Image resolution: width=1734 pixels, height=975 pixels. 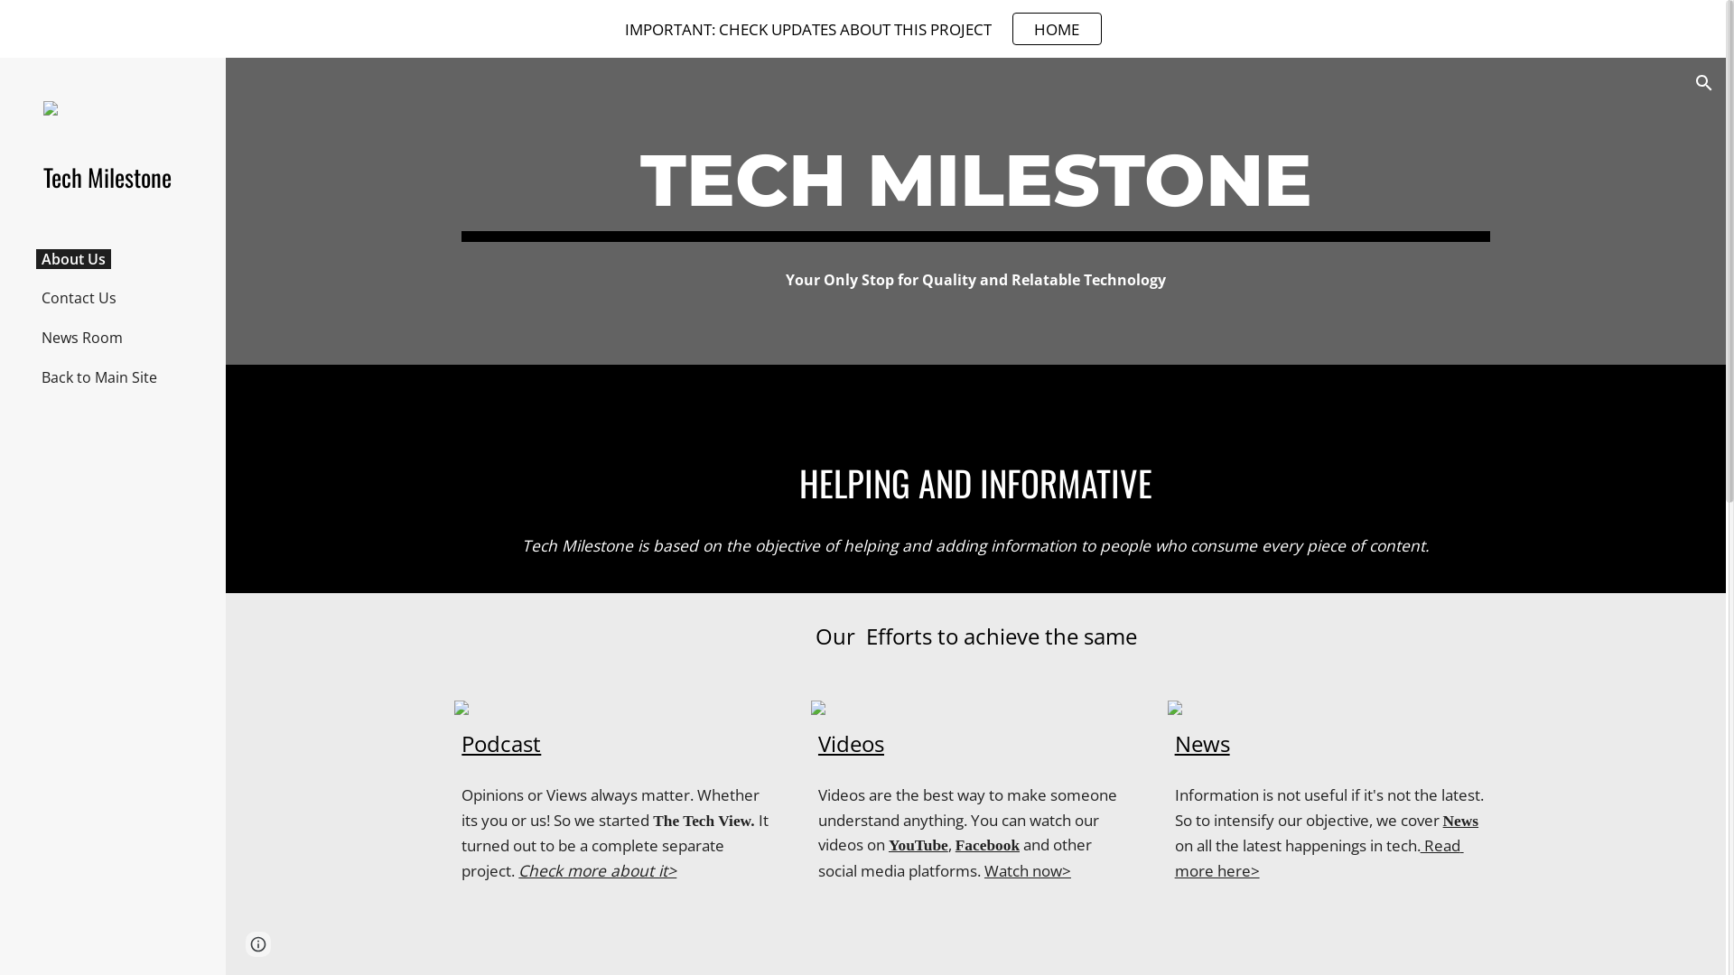 I want to click on  Read more here>, so click(x=1319, y=858).